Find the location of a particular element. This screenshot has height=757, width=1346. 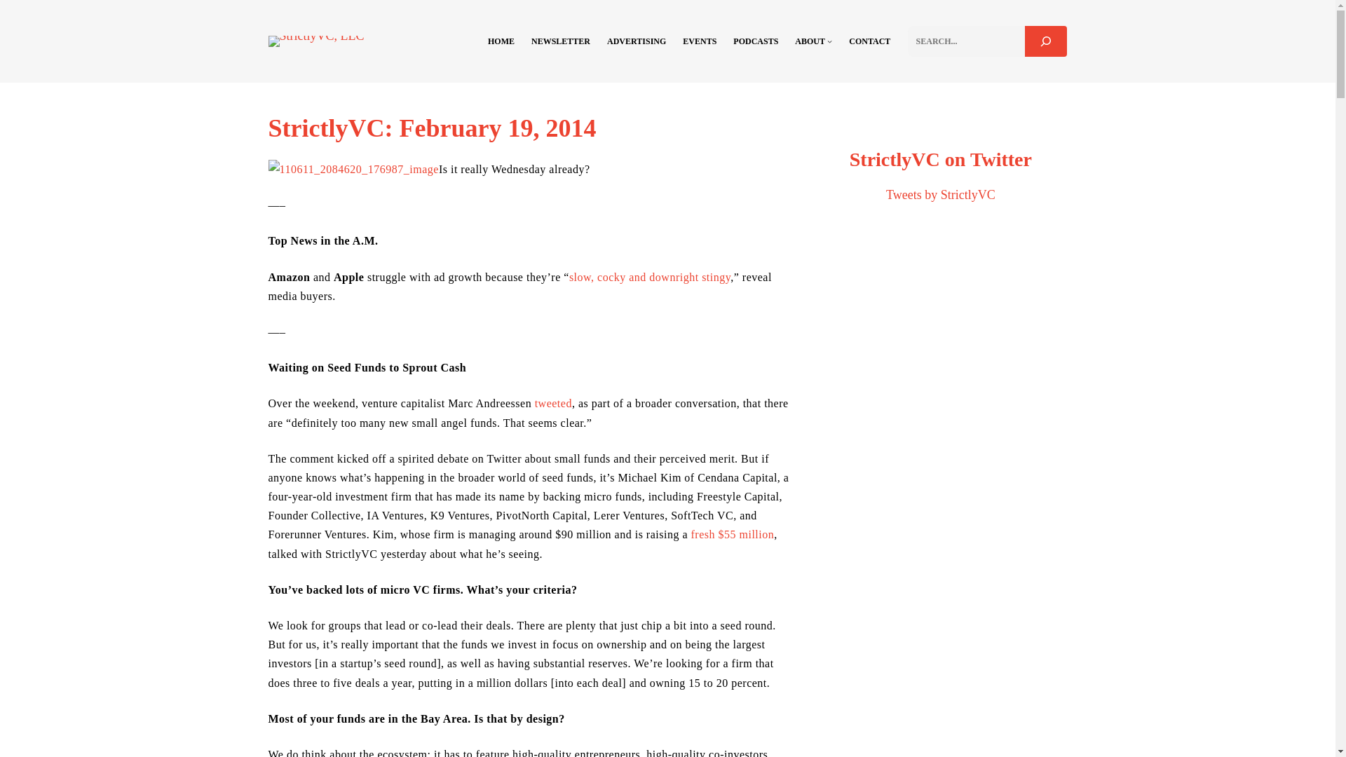

ADVERTISING is located at coordinates (637, 41).